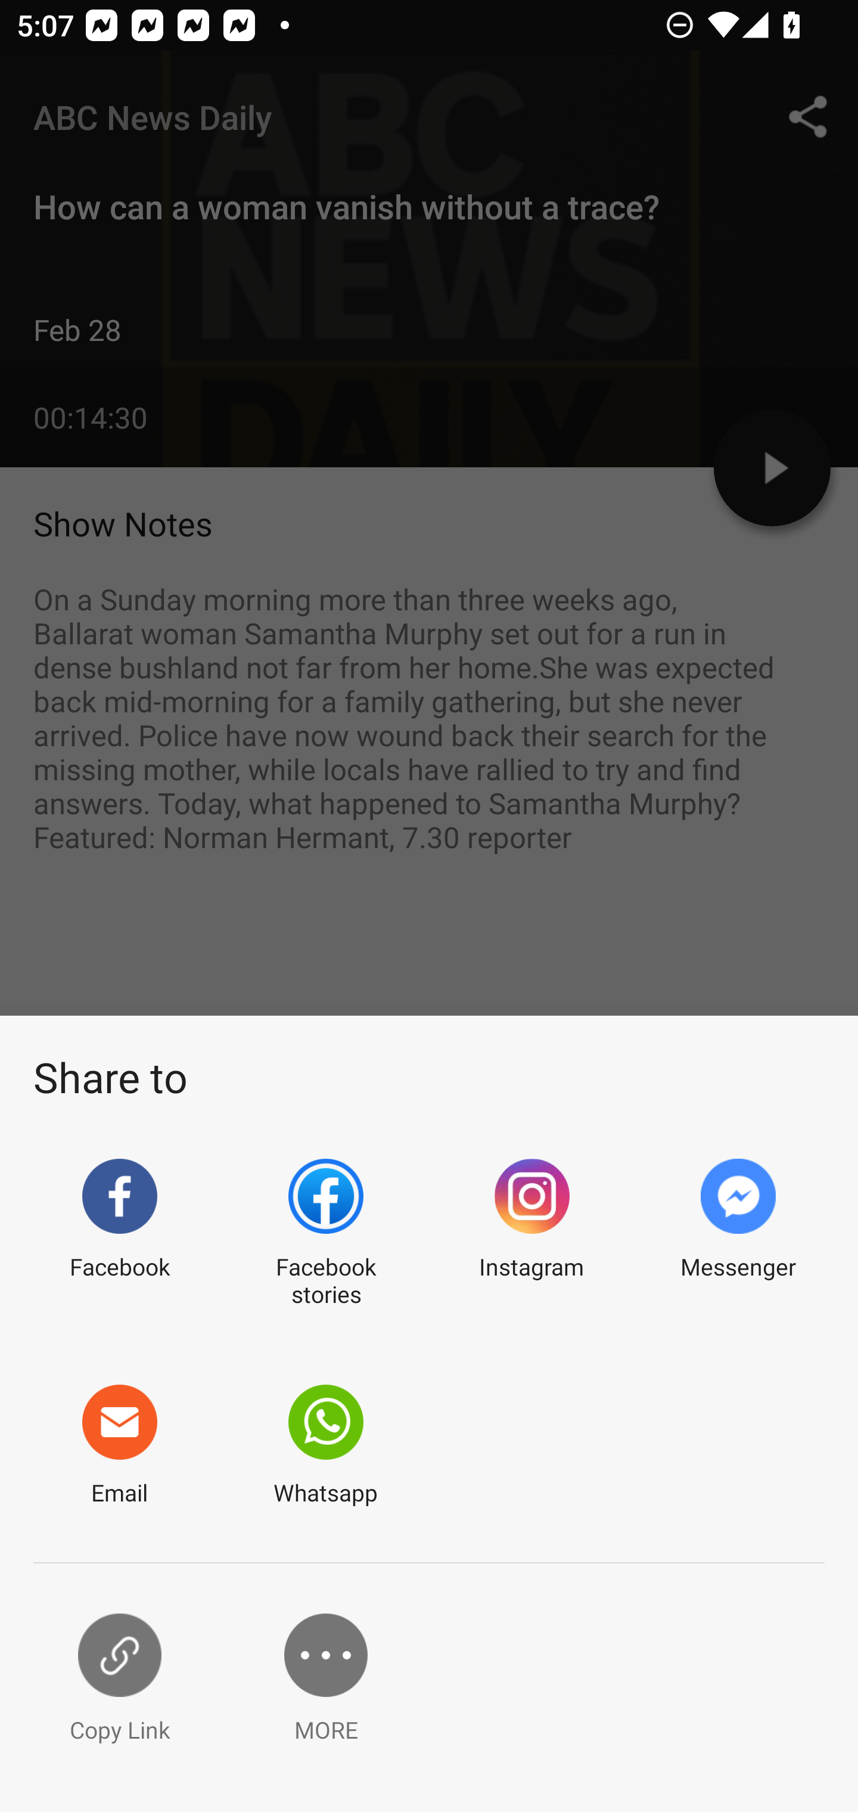 Image resolution: width=858 pixels, height=1812 pixels. Describe the element at coordinates (119, 1446) in the screenshot. I see `Email` at that location.